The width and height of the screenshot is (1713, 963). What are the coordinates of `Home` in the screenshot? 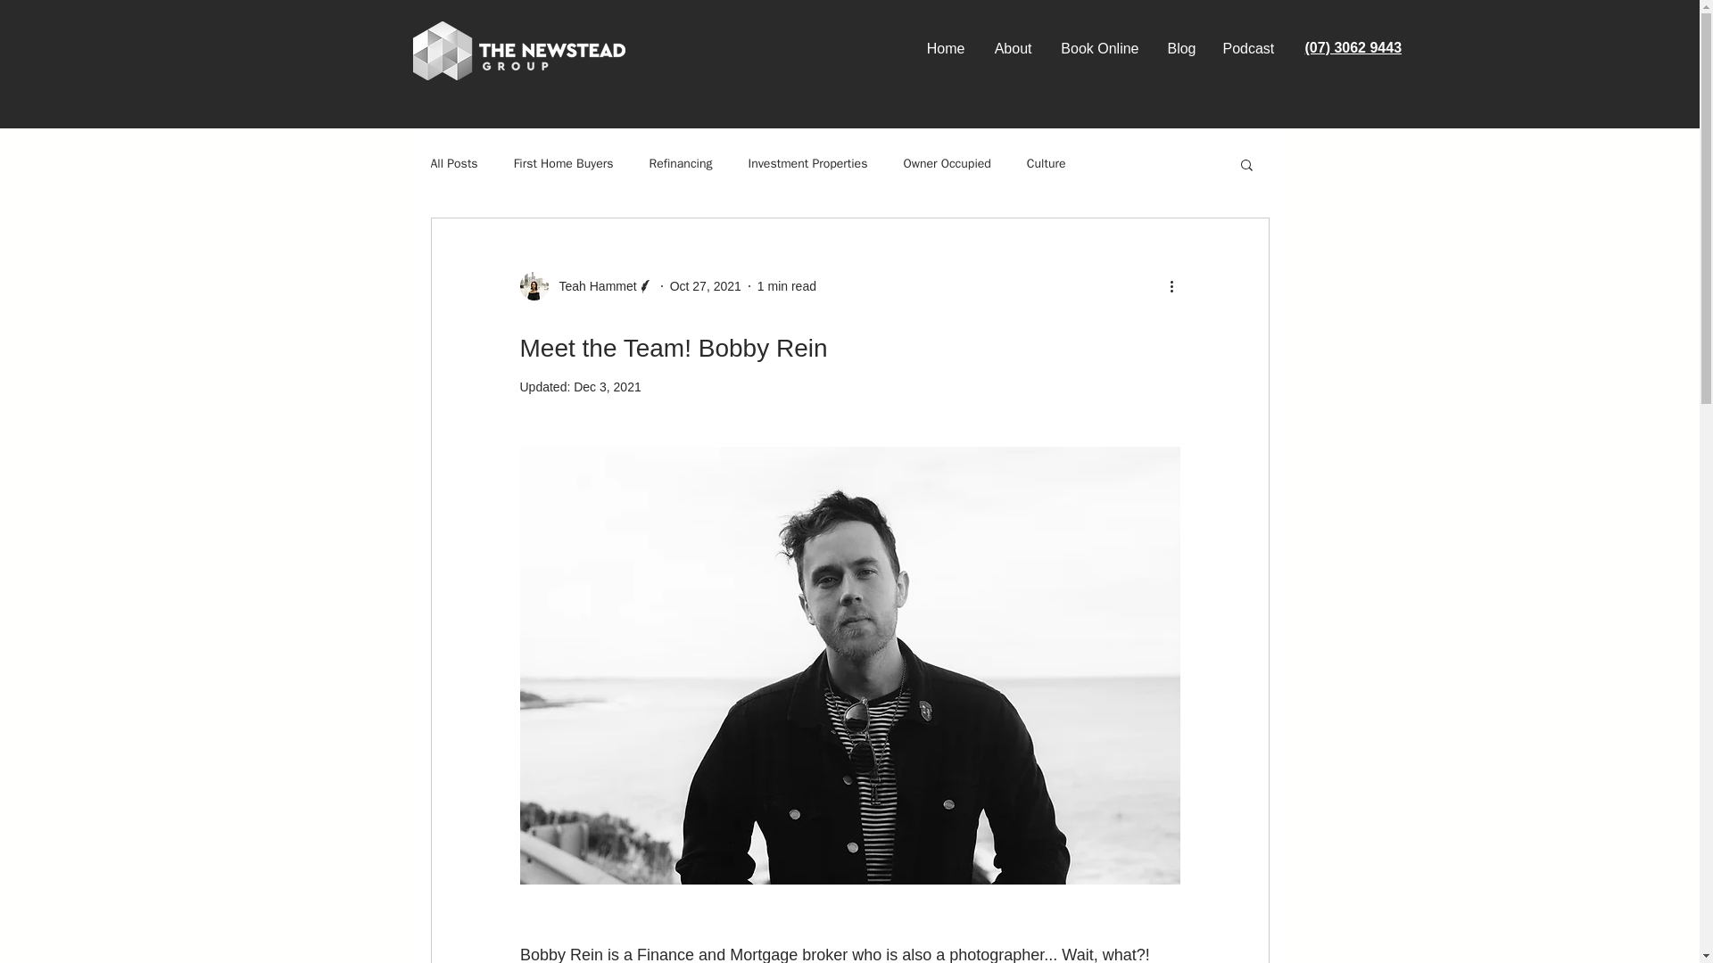 It's located at (944, 48).